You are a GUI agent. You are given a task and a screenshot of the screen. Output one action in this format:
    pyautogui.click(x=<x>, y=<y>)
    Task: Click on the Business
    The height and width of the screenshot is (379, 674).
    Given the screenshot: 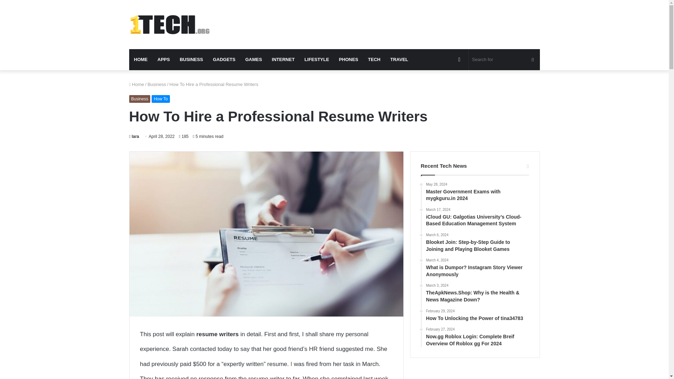 What is the action you would take?
    pyautogui.click(x=157, y=84)
    